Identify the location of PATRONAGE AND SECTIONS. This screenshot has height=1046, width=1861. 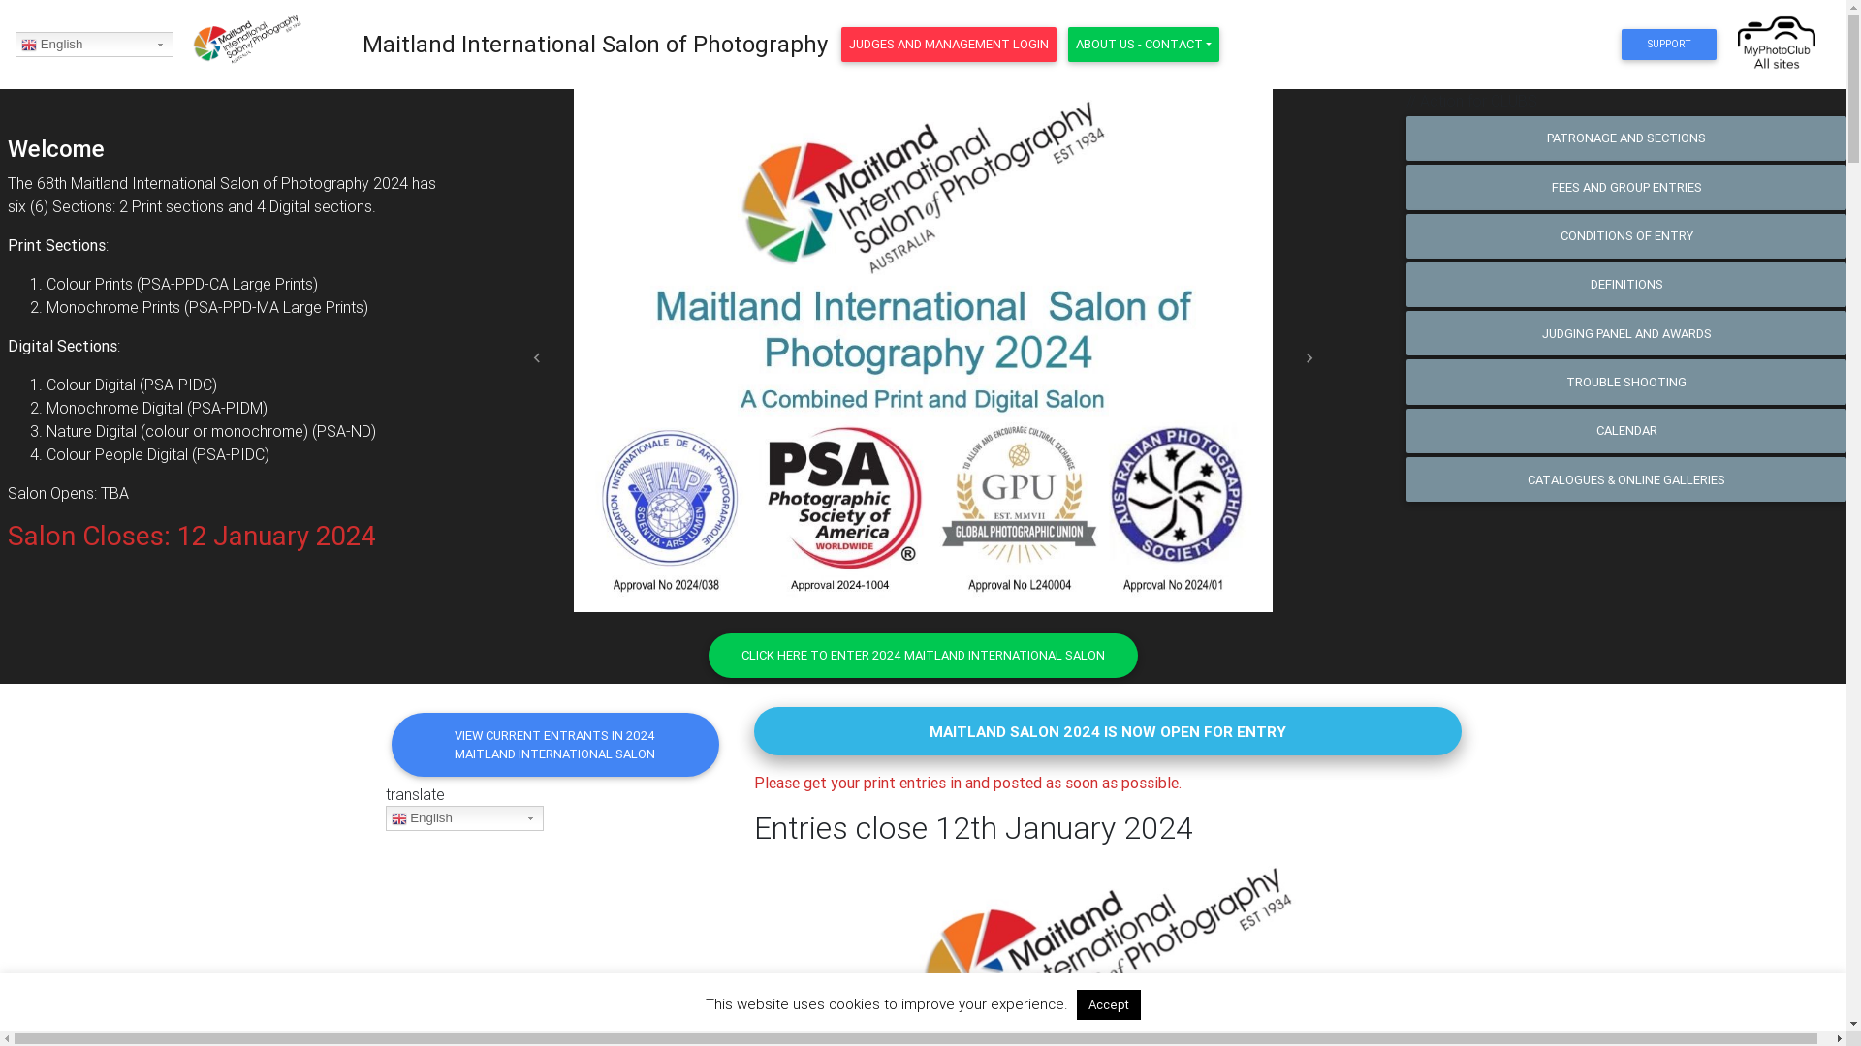
(1626, 138).